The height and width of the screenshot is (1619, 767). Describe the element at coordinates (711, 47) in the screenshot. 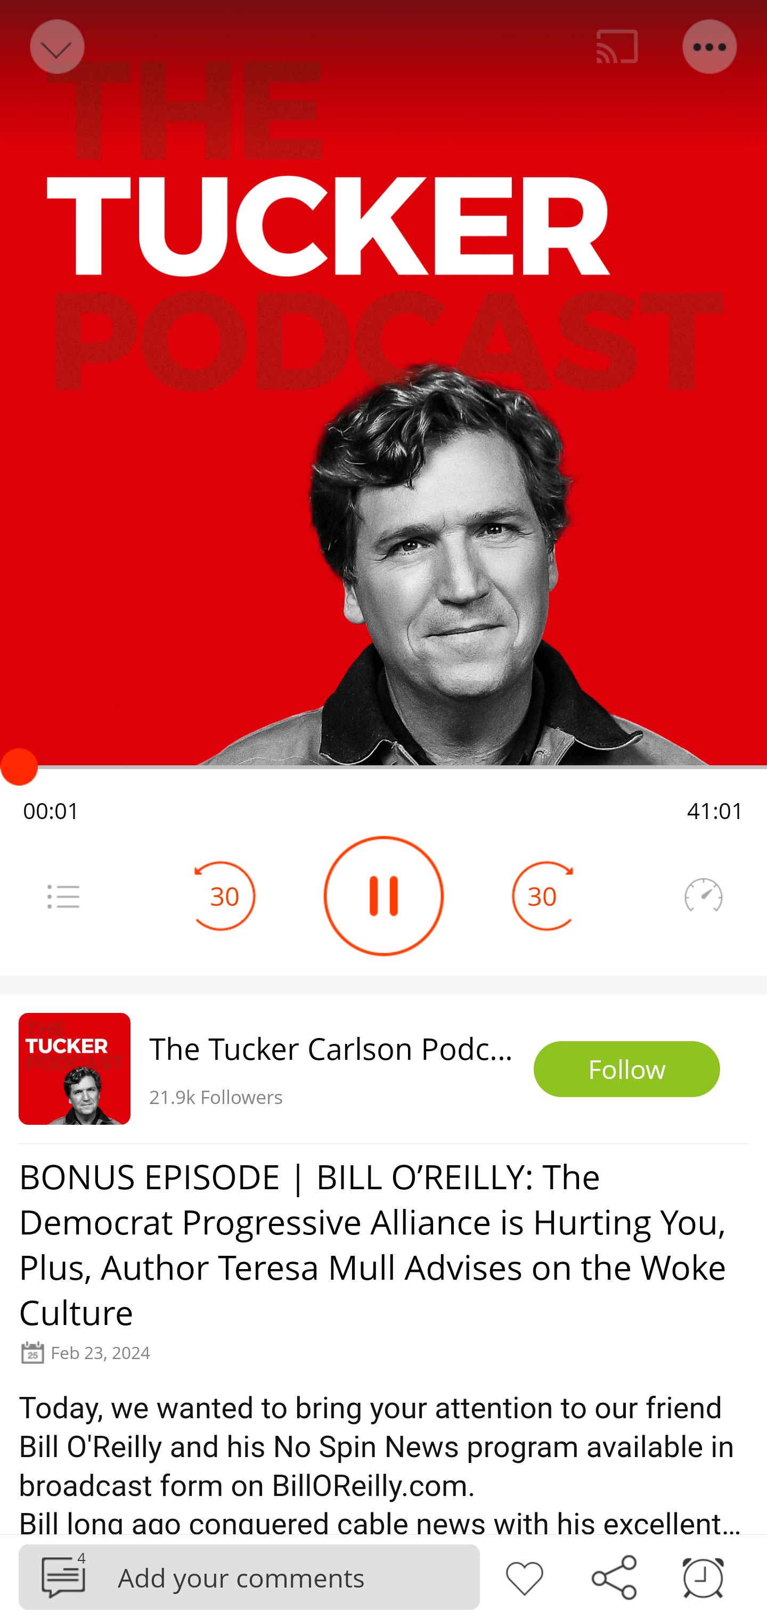

I see `Menu` at that location.